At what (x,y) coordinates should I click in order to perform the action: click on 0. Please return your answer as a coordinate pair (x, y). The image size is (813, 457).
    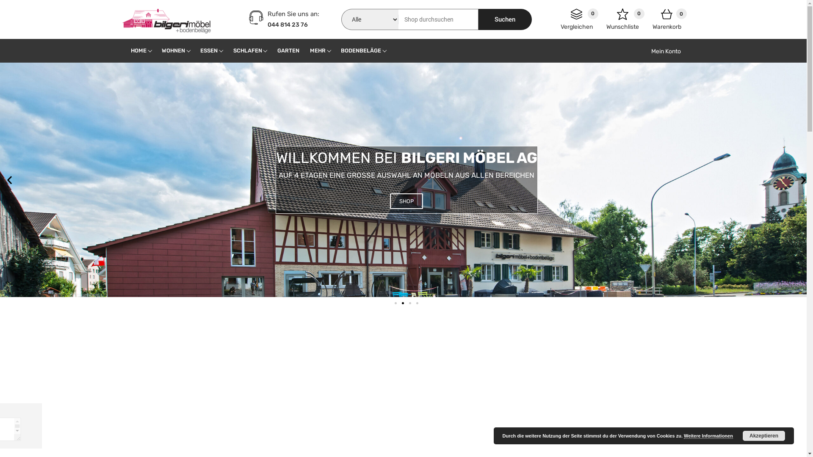
    Looking at the image, I should click on (622, 16).